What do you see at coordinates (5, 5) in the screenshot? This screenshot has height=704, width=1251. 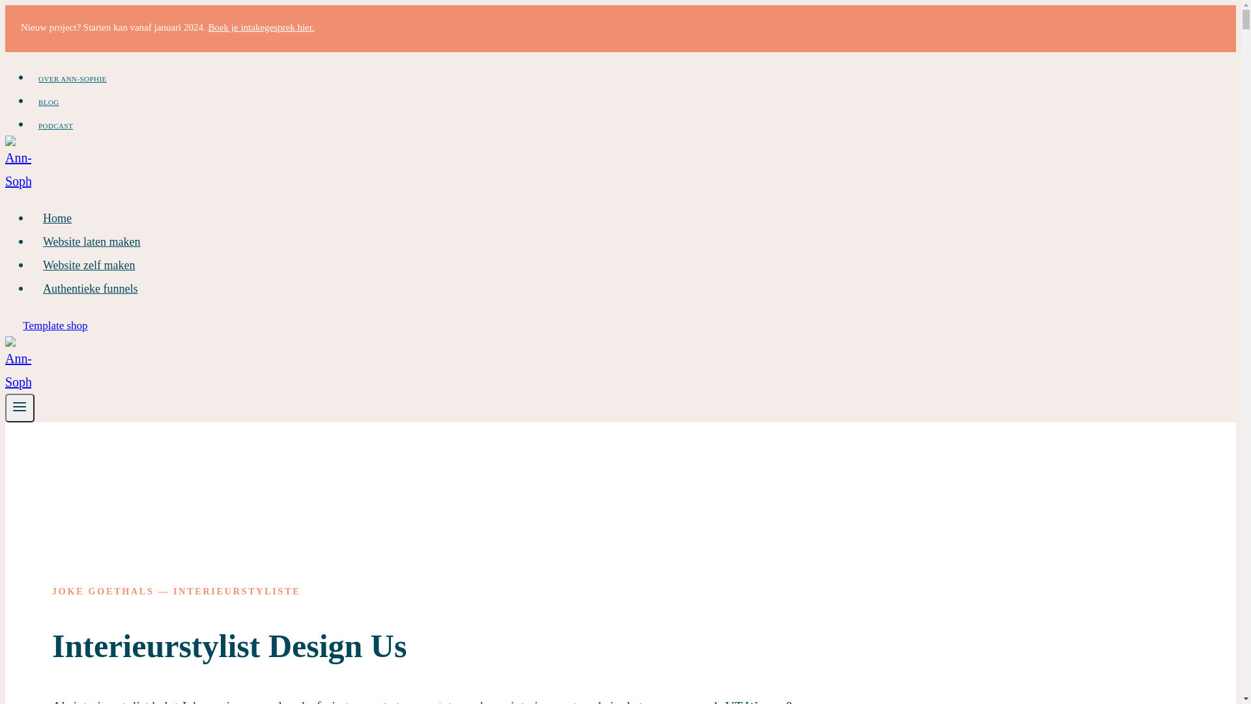 I see `Doorgaan naar inhoud` at bounding box center [5, 5].